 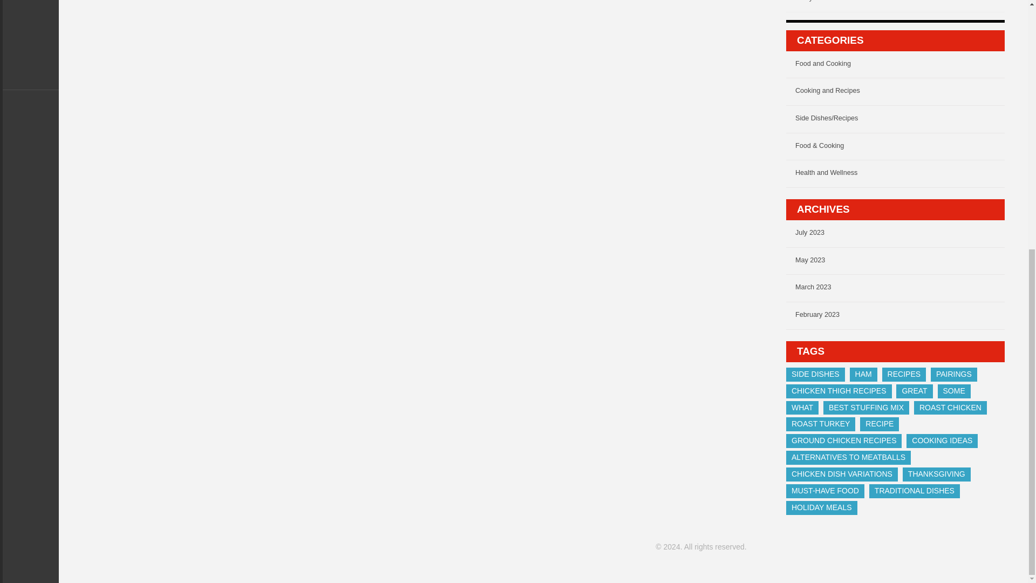 What do you see at coordinates (900, 317) in the screenshot?
I see `February 2023` at bounding box center [900, 317].